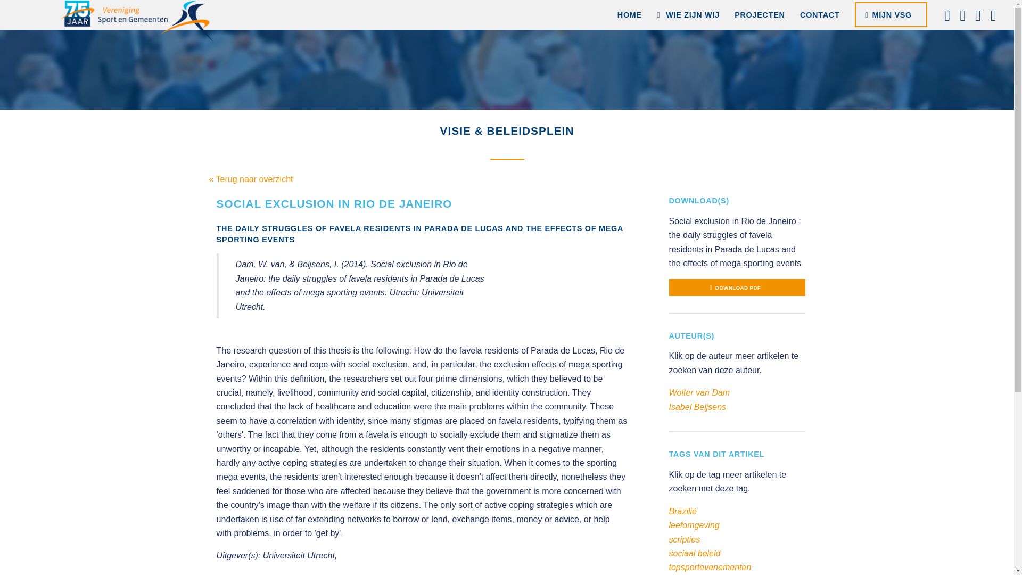 This screenshot has width=1022, height=575. What do you see at coordinates (760, 15) in the screenshot?
I see `PROJECTEN` at bounding box center [760, 15].